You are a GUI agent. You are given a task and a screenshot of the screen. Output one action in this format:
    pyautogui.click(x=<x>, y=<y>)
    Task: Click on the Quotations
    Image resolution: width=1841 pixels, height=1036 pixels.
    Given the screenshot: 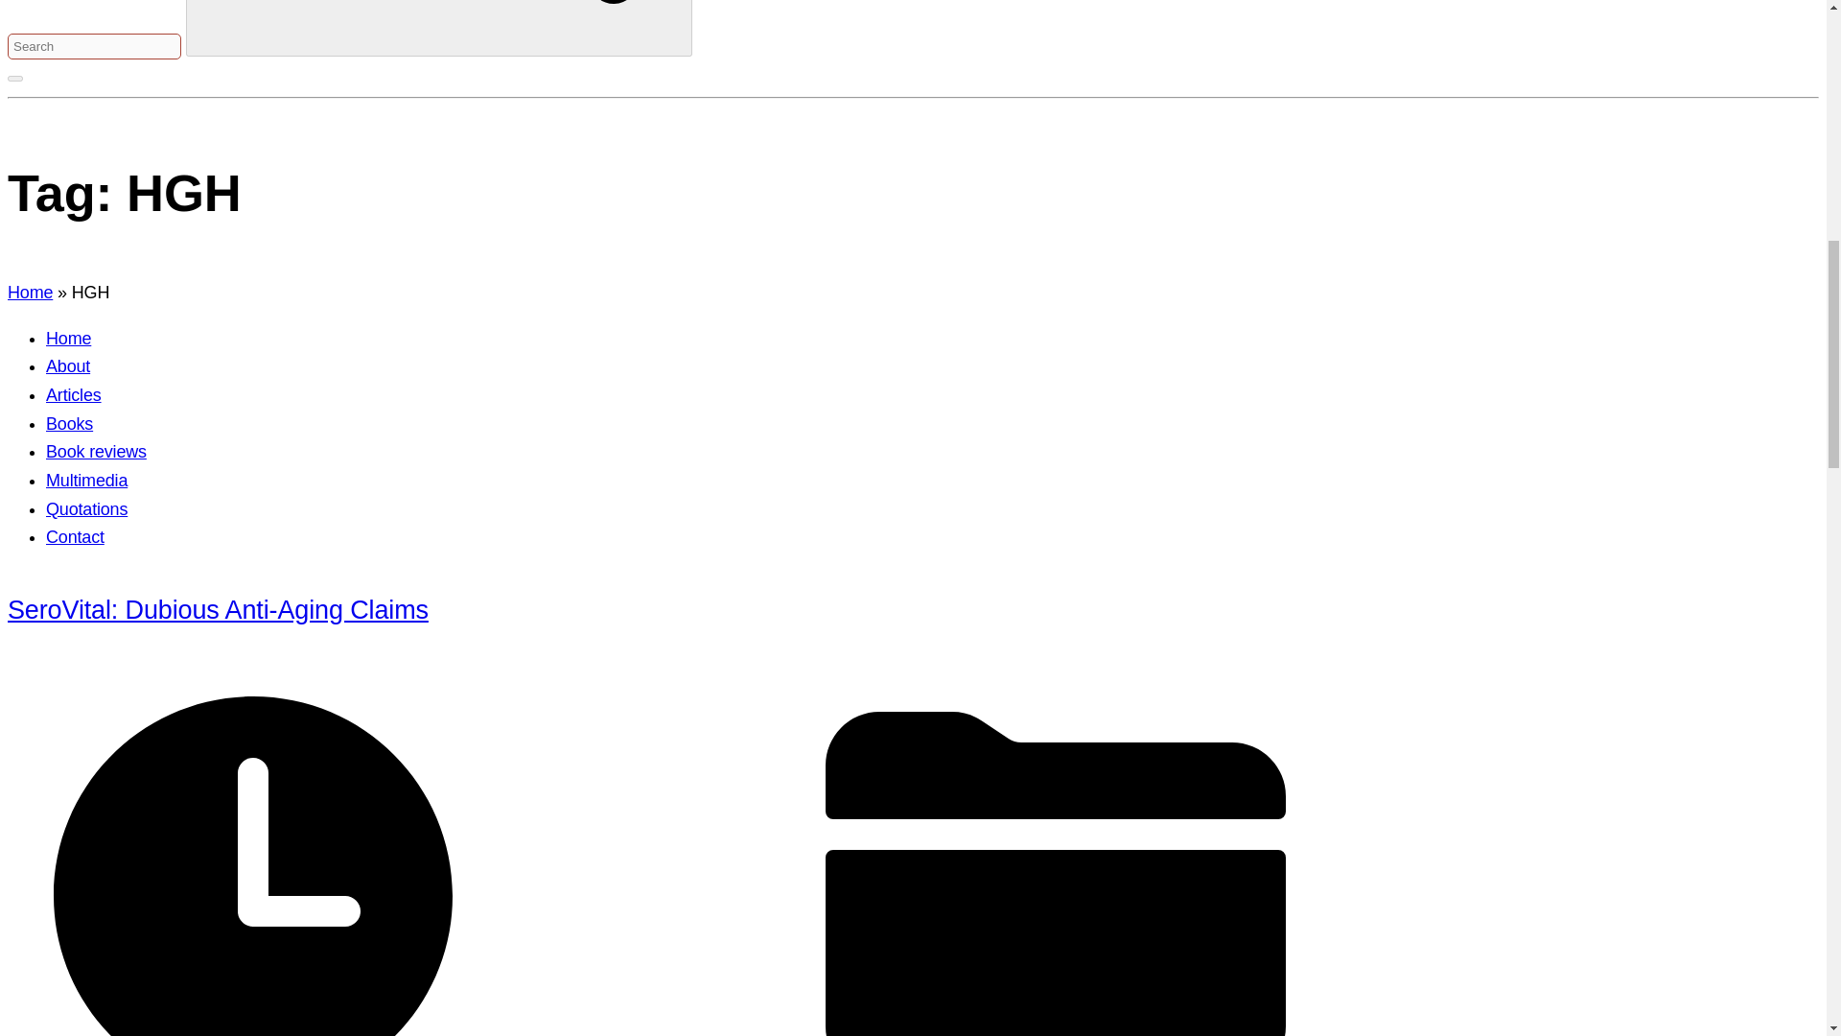 What is the action you would take?
    pyautogui.click(x=86, y=508)
    